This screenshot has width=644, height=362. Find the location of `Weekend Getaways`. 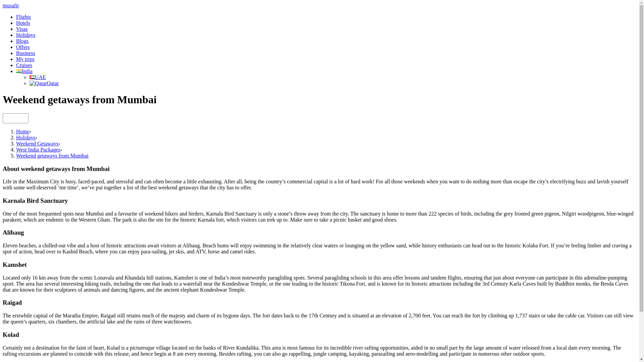

Weekend Getaways is located at coordinates (37, 143).